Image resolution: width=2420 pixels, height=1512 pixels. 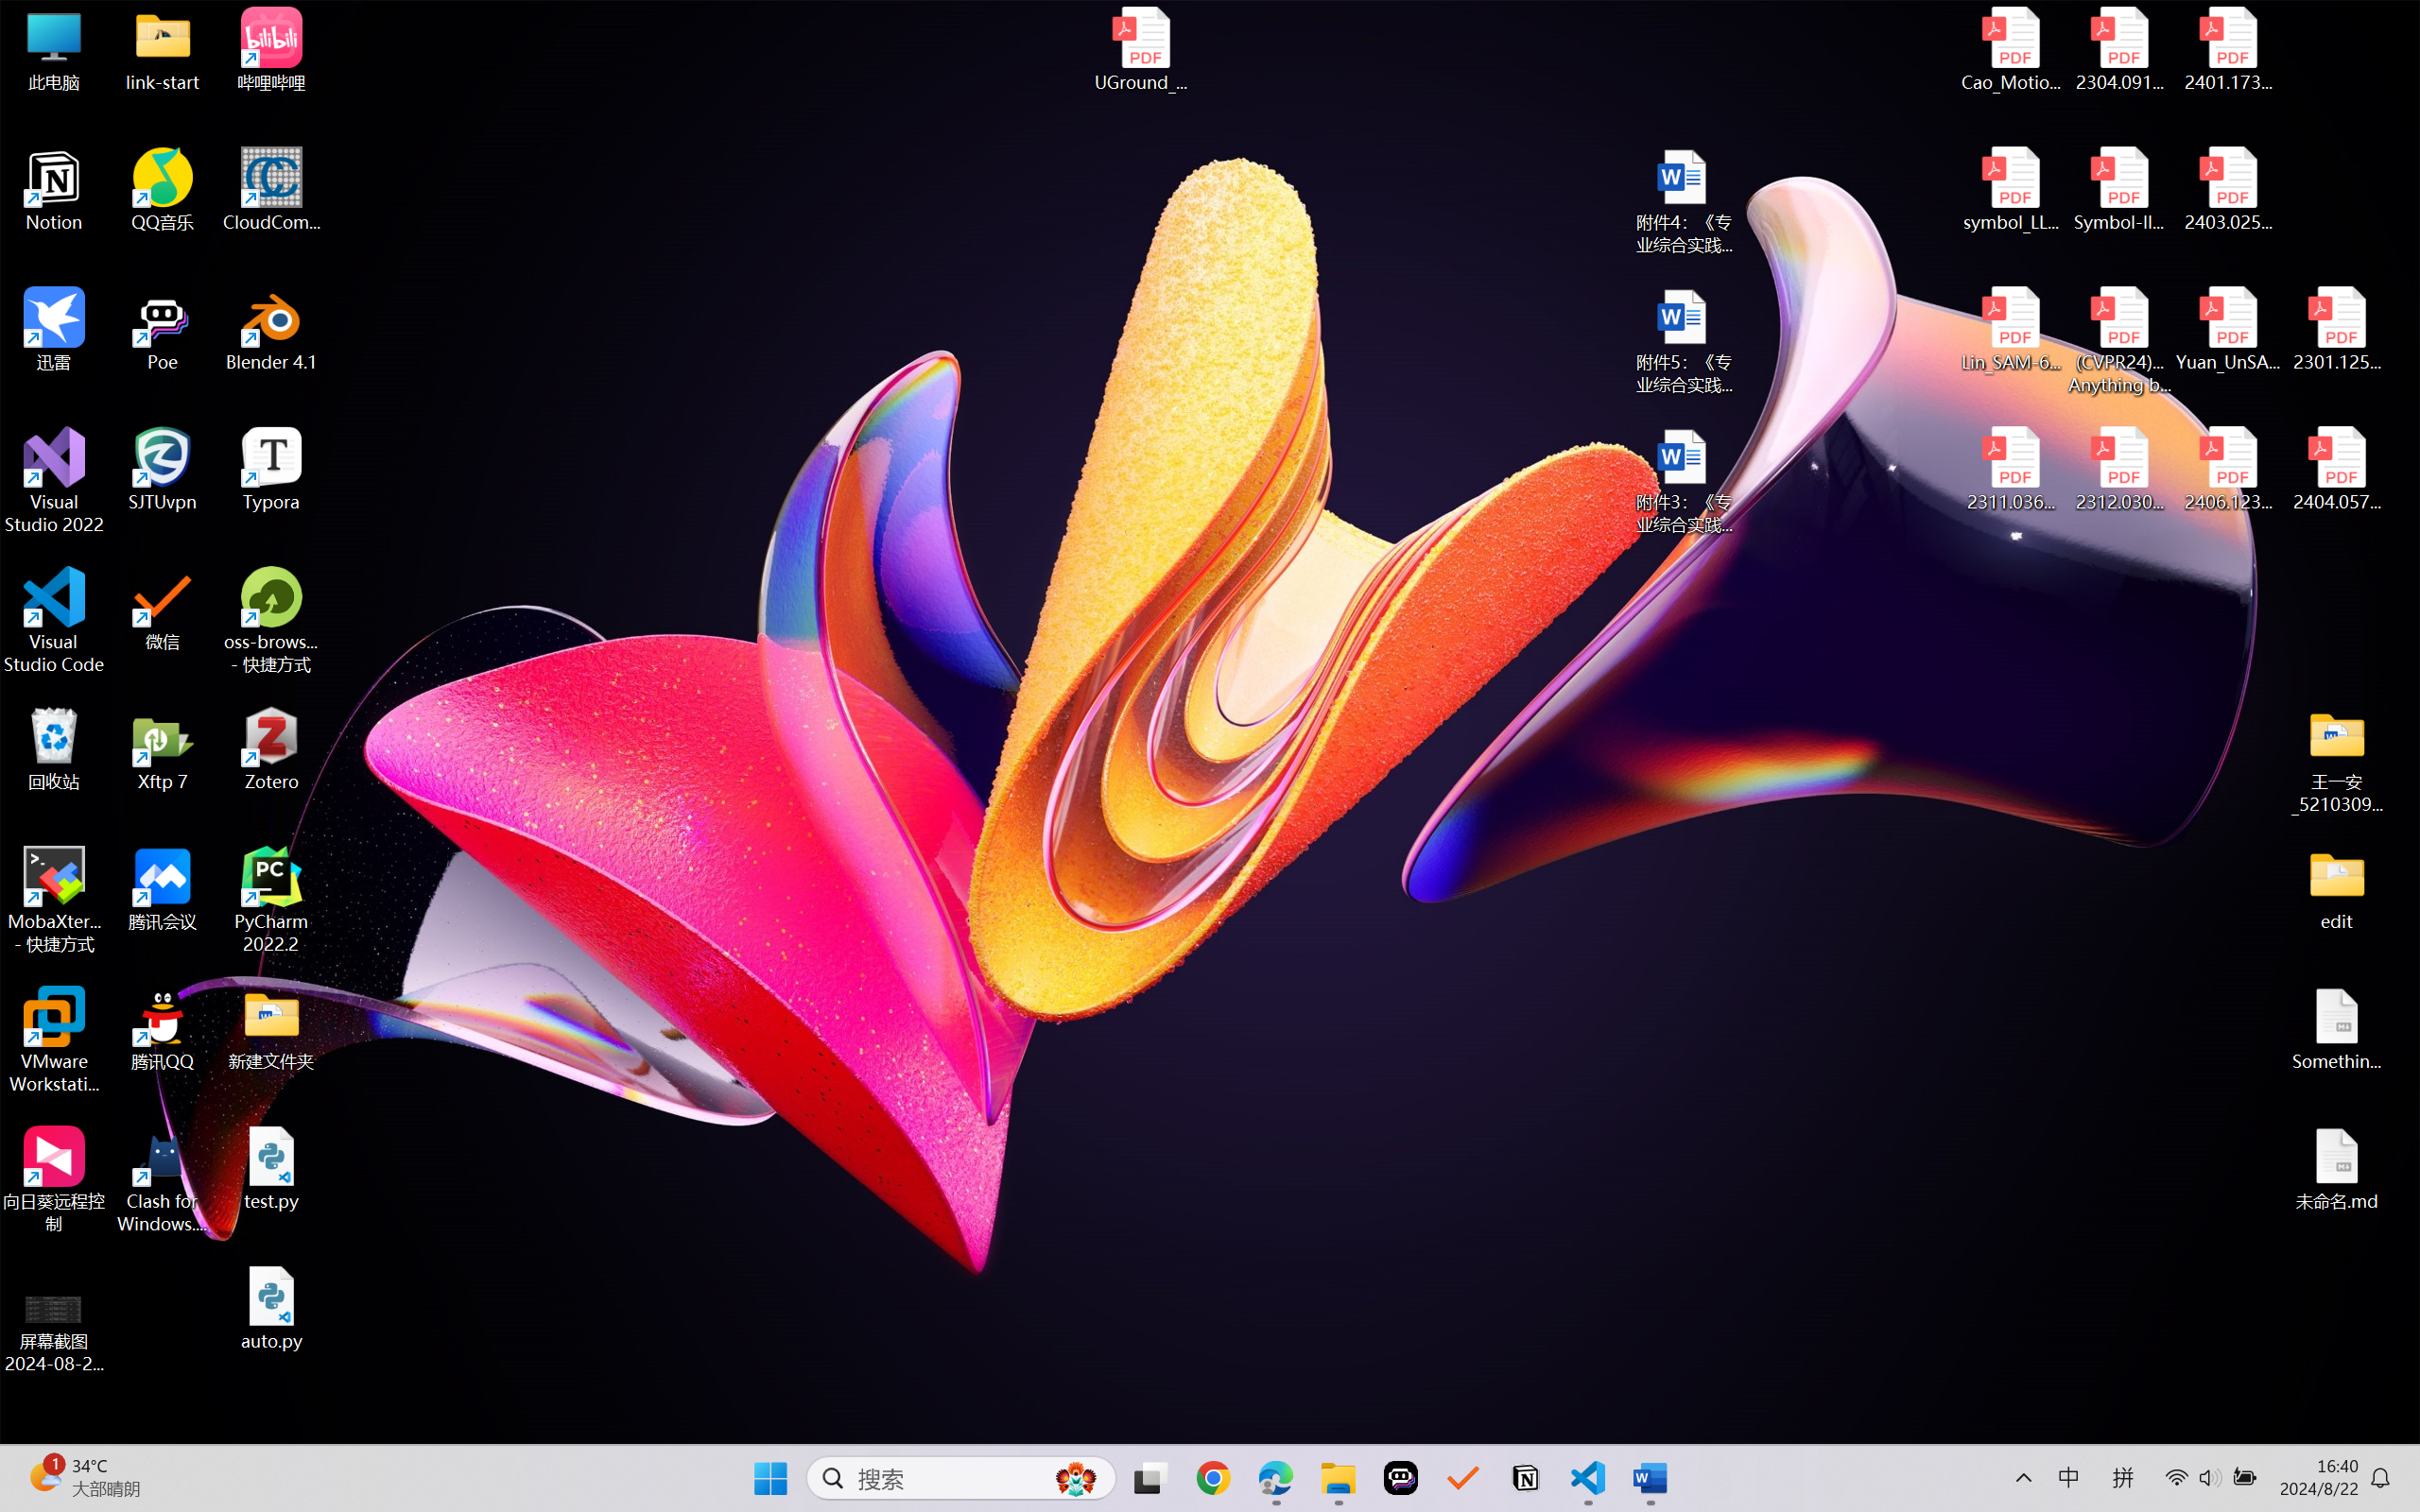 What do you see at coordinates (272, 1309) in the screenshot?
I see `auto.py` at bounding box center [272, 1309].